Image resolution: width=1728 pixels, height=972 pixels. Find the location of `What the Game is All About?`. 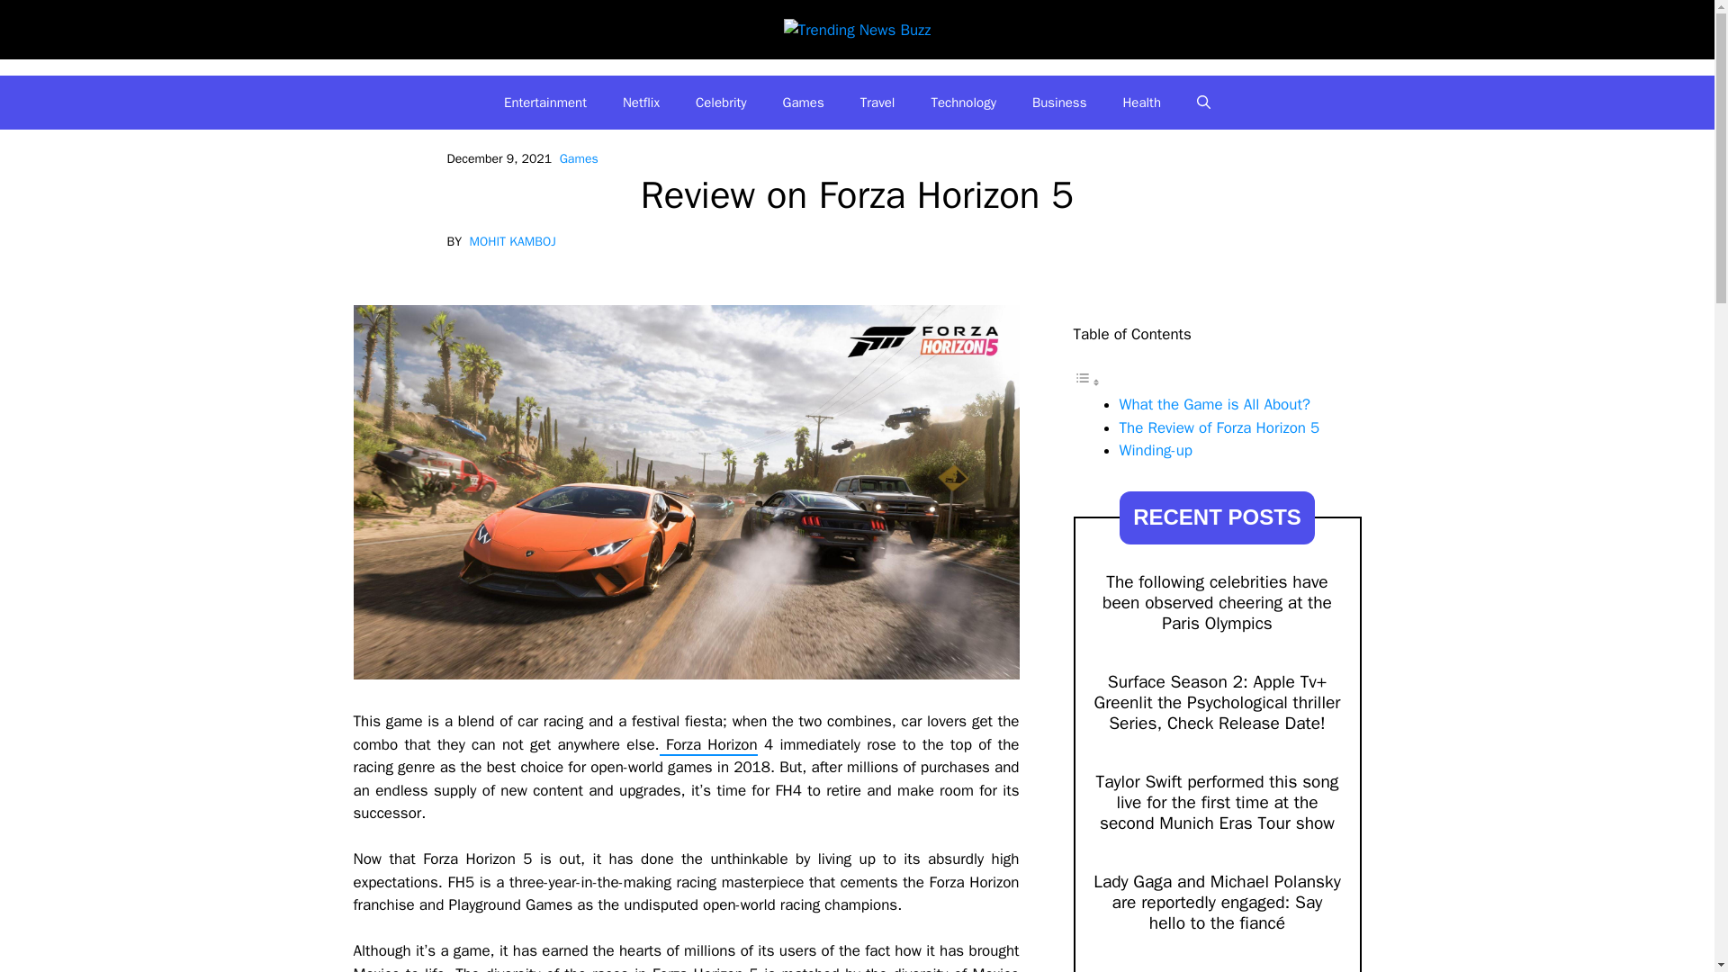

What the Game is All About? is located at coordinates (1215, 404).